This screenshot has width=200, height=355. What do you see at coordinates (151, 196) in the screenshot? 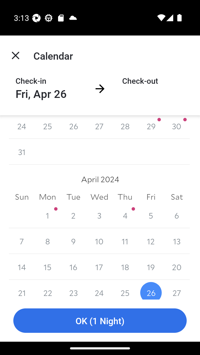
I see `Fri` at bounding box center [151, 196].